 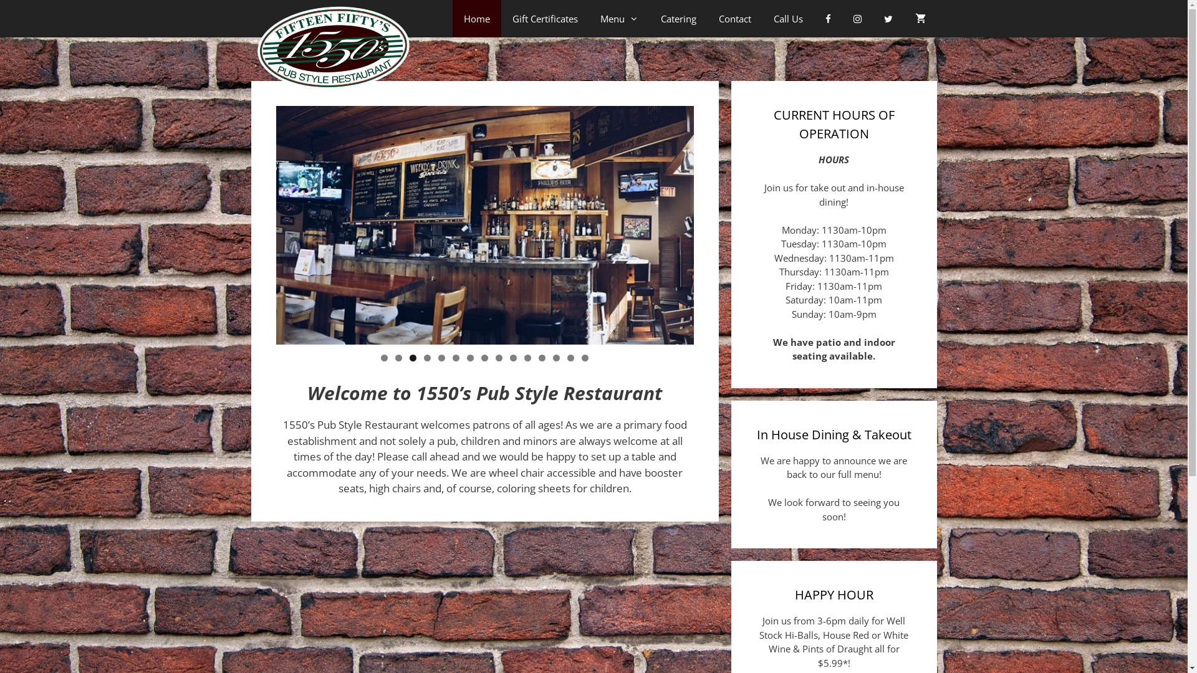 What do you see at coordinates (545, 19) in the screenshot?
I see `Gift Certificates` at bounding box center [545, 19].